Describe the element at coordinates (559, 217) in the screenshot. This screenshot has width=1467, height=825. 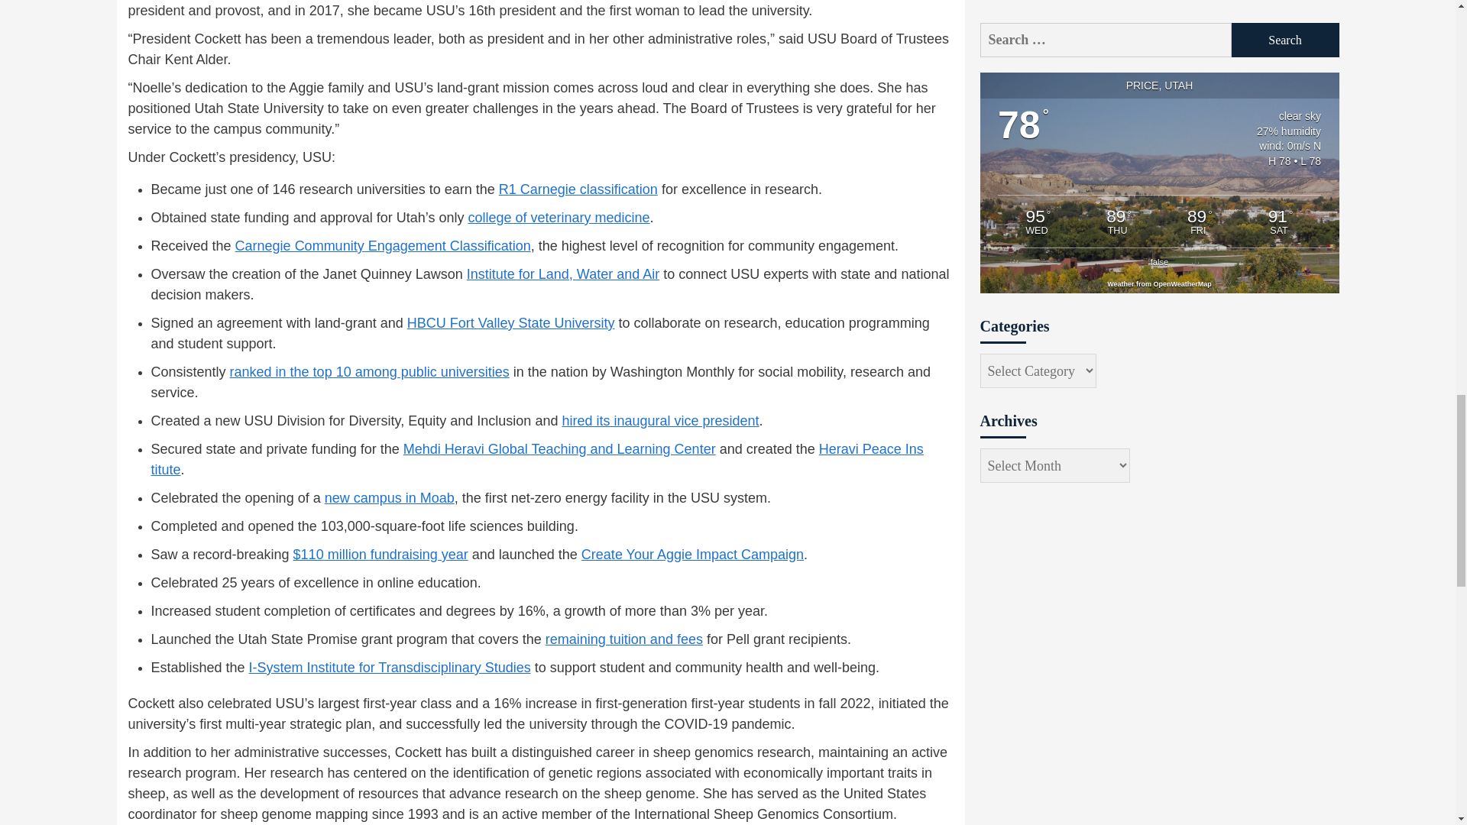
I see `college of veterinary medicine` at that location.